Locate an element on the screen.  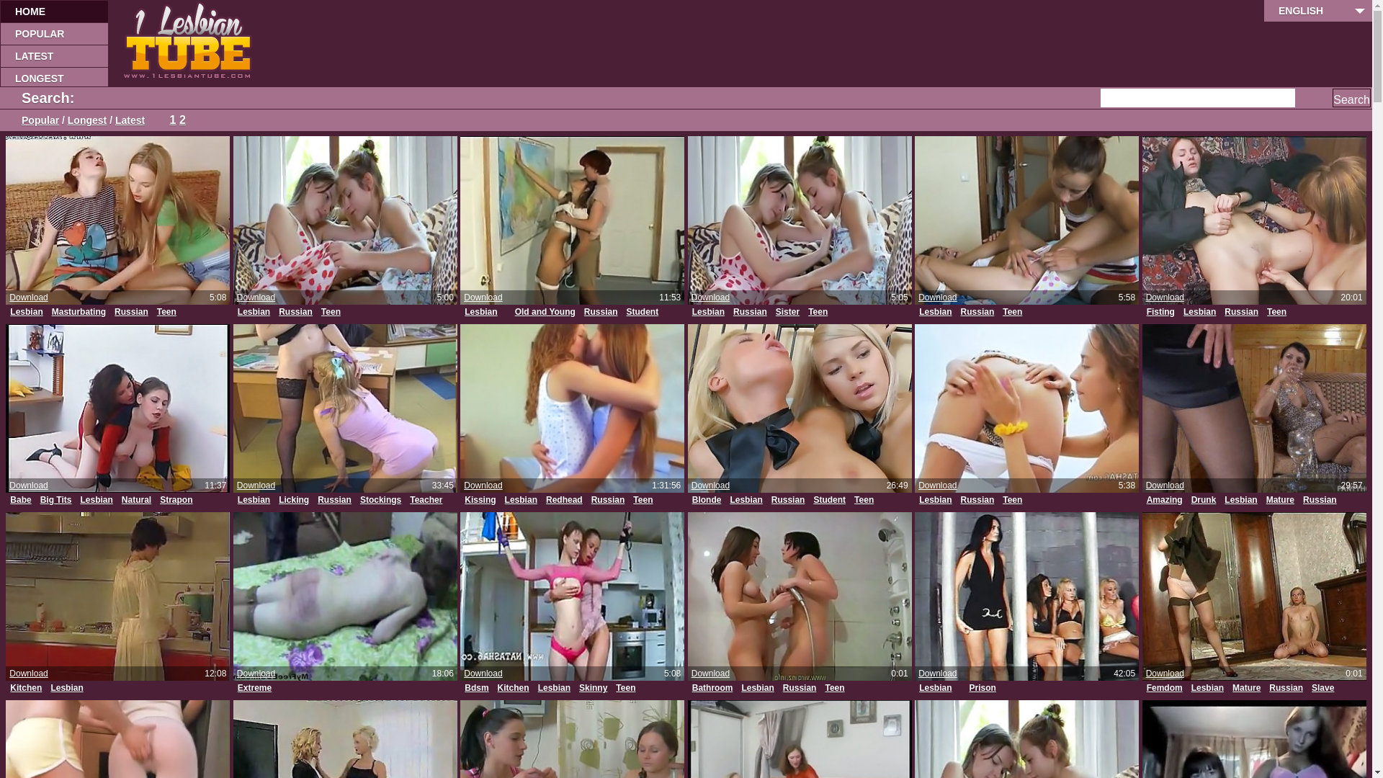
Download is located at coordinates (483, 674).